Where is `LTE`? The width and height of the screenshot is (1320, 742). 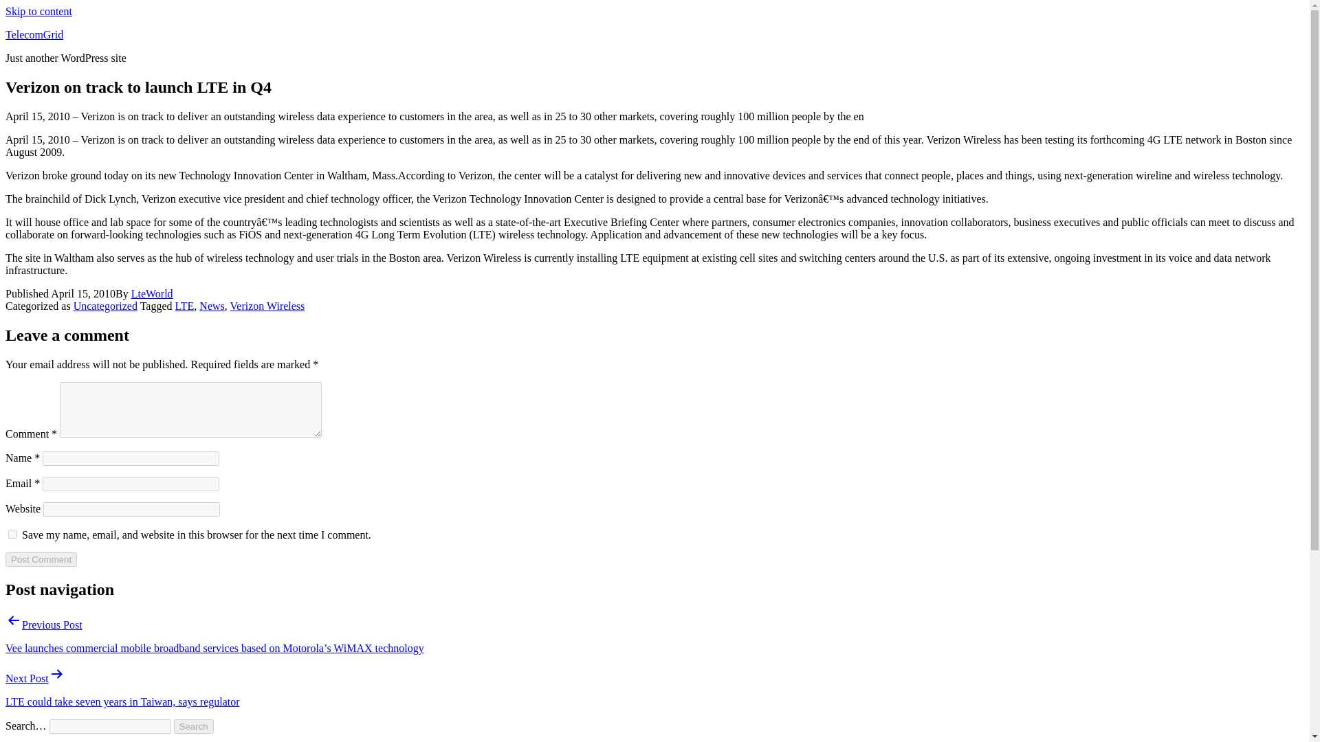
LTE is located at coordinates (184, 306).